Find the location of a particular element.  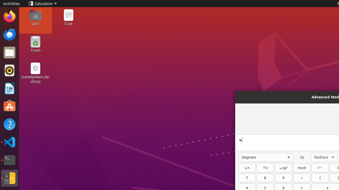

Radians is located at coordinates (324, 157).